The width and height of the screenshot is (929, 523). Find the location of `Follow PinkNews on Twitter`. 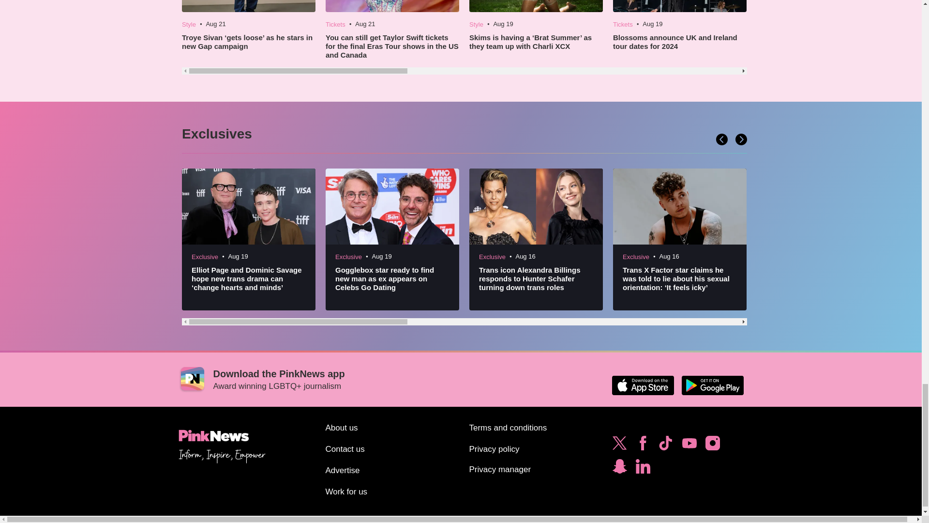

Follow PinkNews on Twitter is located at coordinates (619, 446).